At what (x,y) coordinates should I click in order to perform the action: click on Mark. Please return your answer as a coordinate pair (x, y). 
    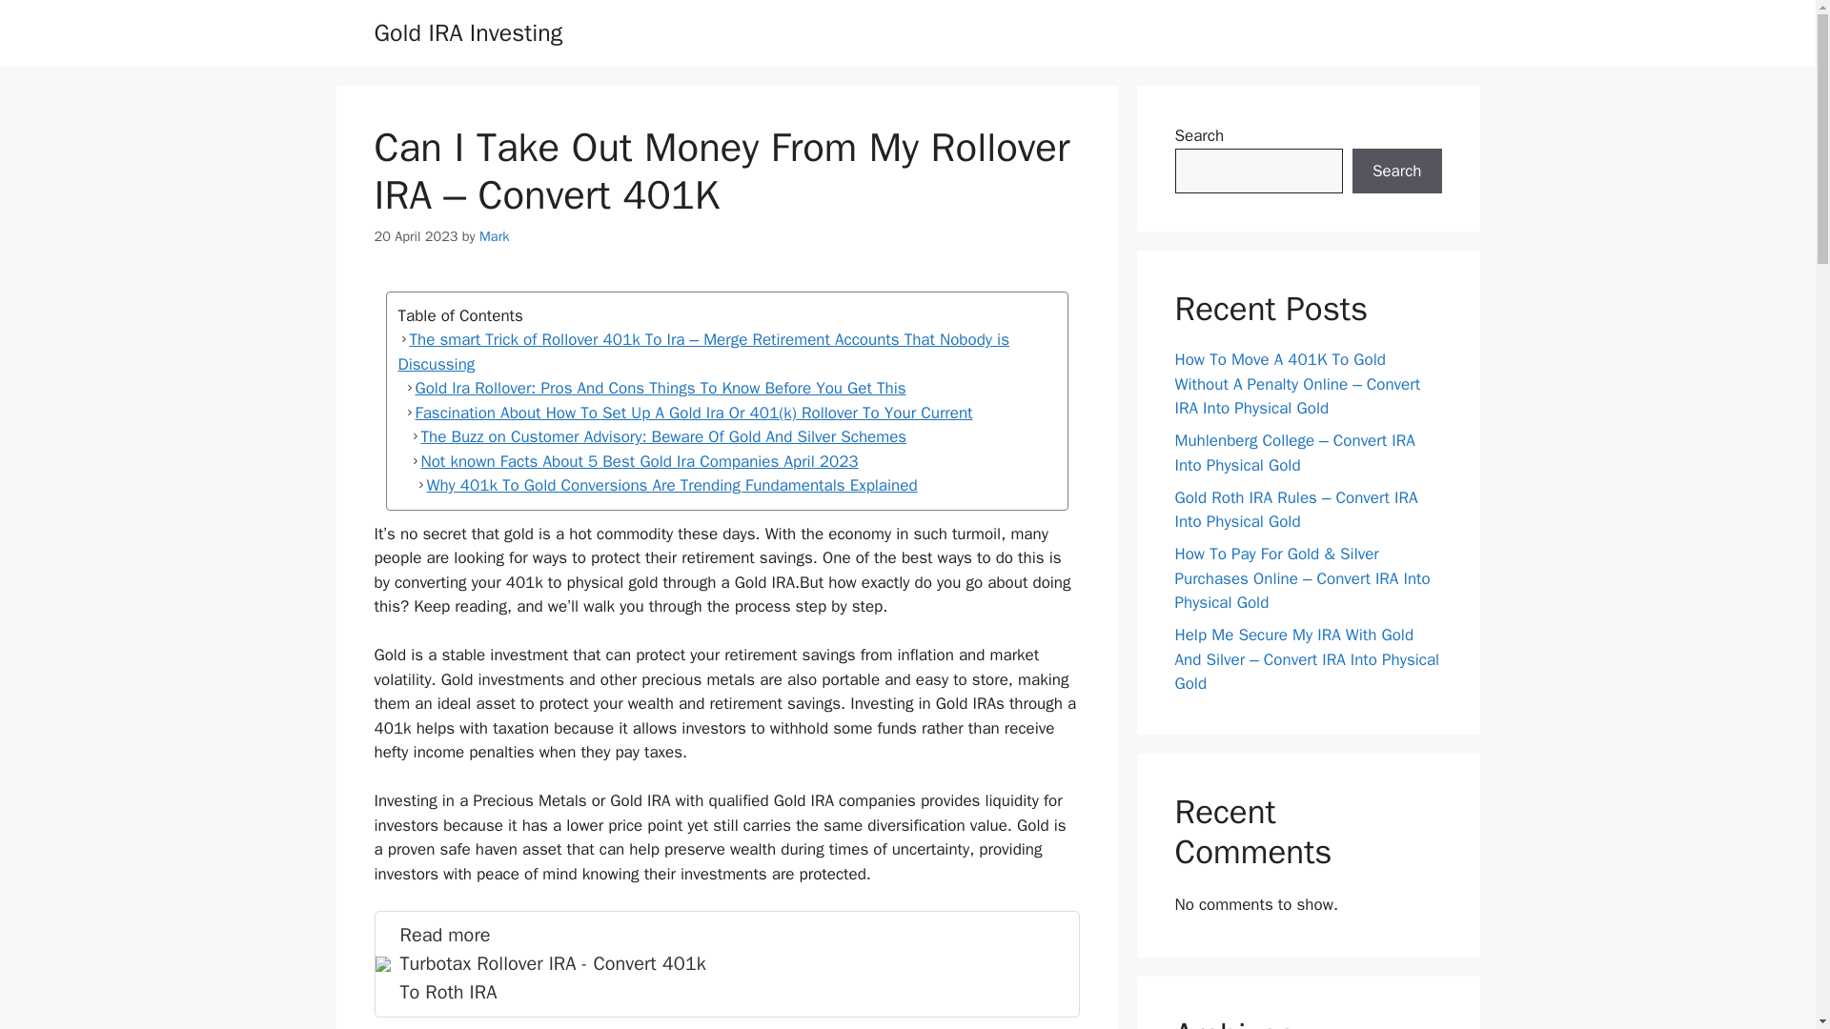
    Looking at the image, I should click on (494, 236).